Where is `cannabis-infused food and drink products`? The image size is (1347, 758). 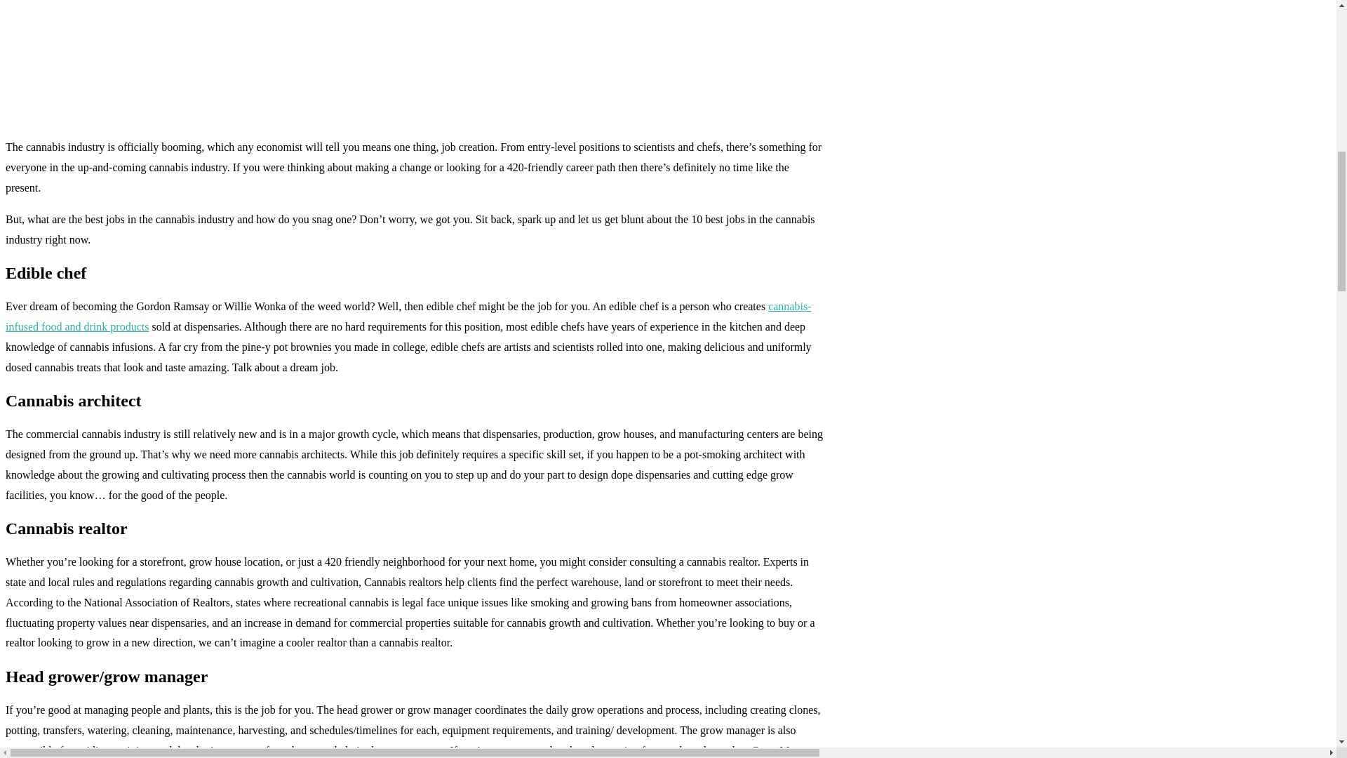
cannabis-infused food and drink products is located at coordinates (408, 316).